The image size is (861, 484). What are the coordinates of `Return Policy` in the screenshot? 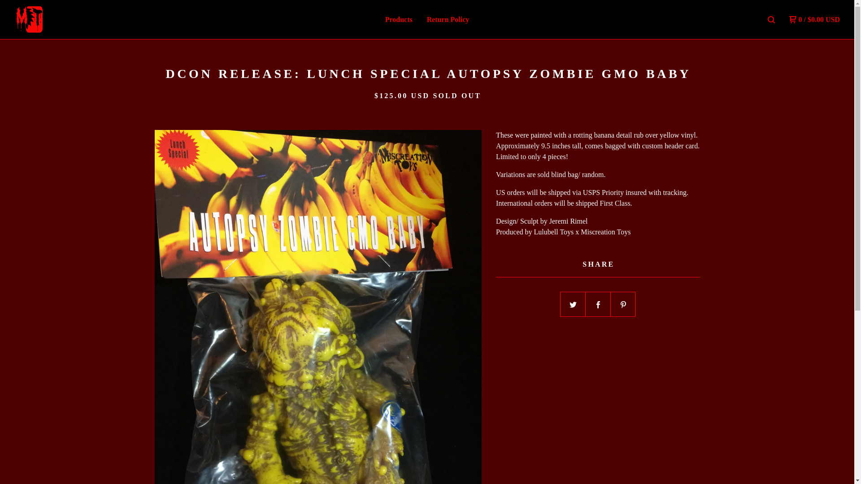 It's located at (448, 20).